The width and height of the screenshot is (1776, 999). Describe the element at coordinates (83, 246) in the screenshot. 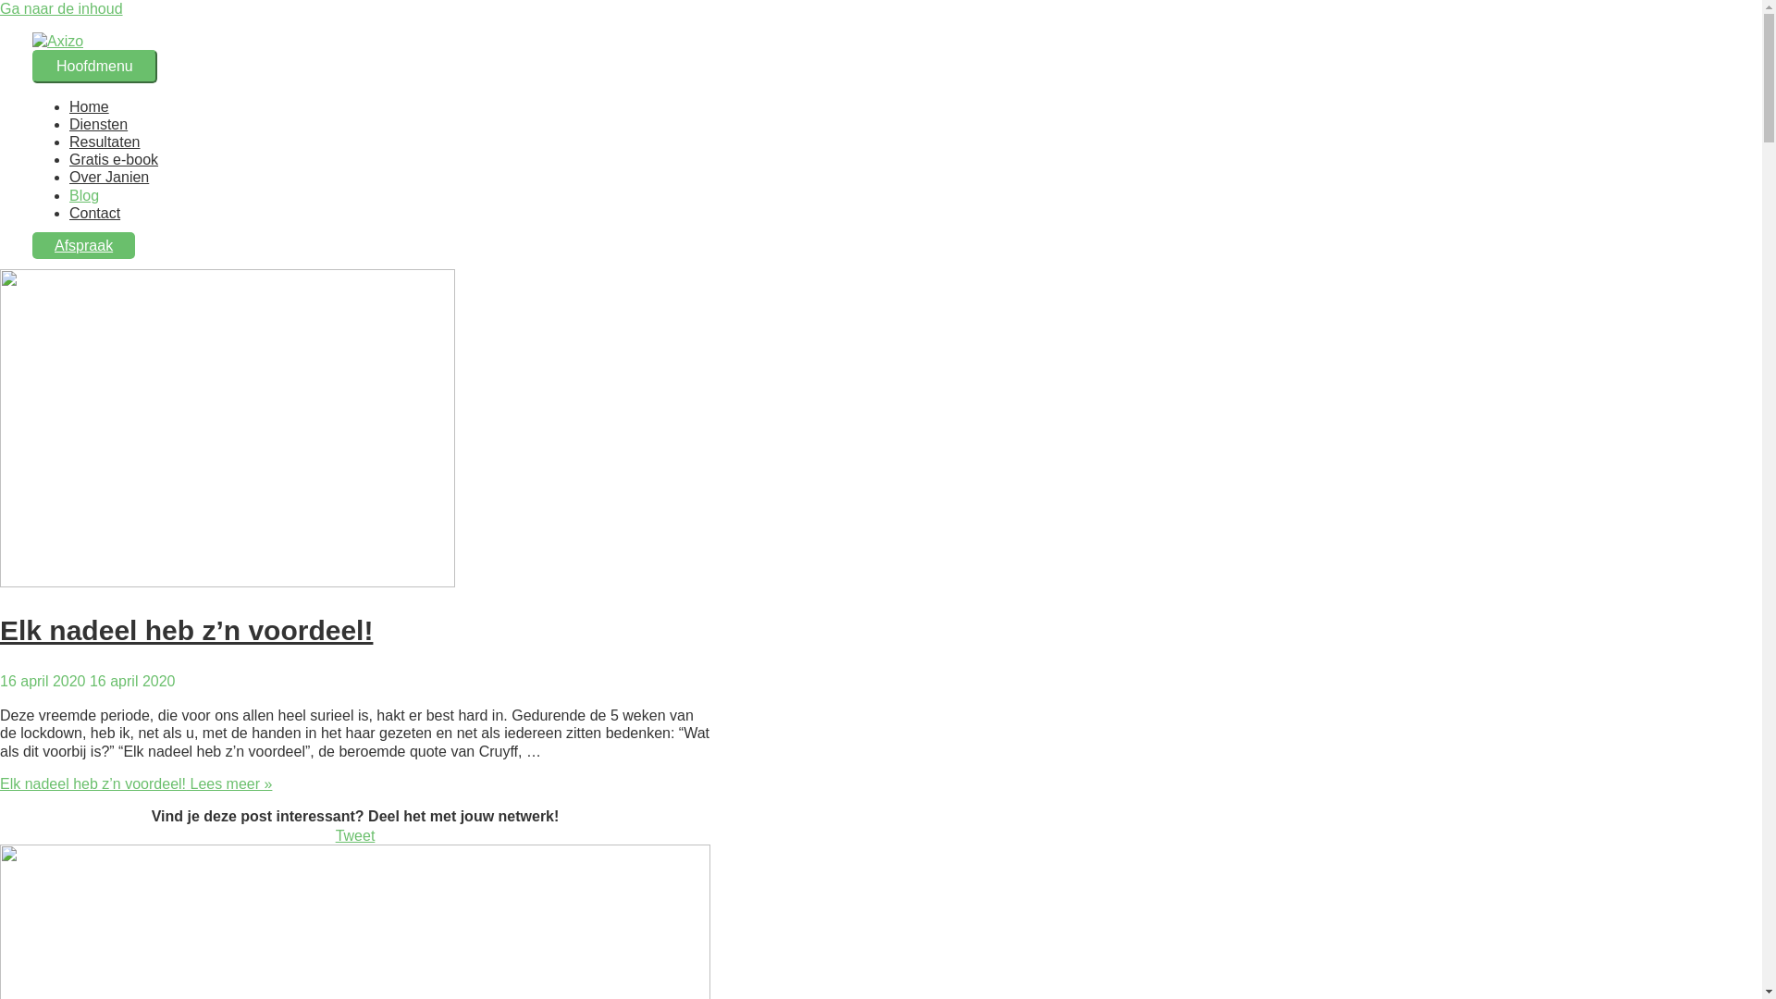

I see `Afspraak` at that location.